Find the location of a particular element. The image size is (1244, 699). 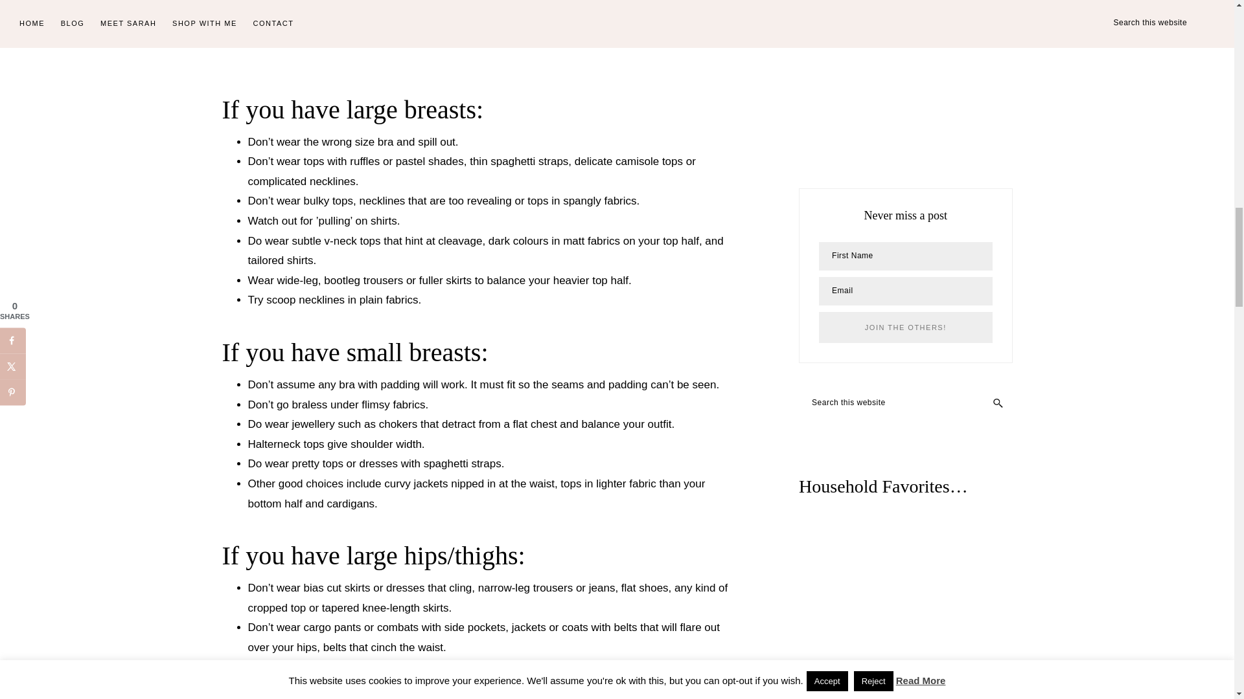

Join the Others! is located at coordinates (904, 327).